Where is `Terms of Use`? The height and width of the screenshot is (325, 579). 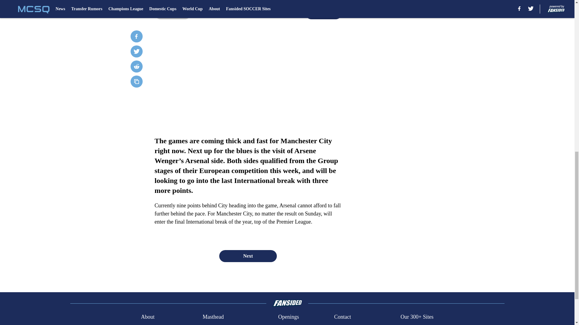 Terms of Use is located at coordinates (349, 324).